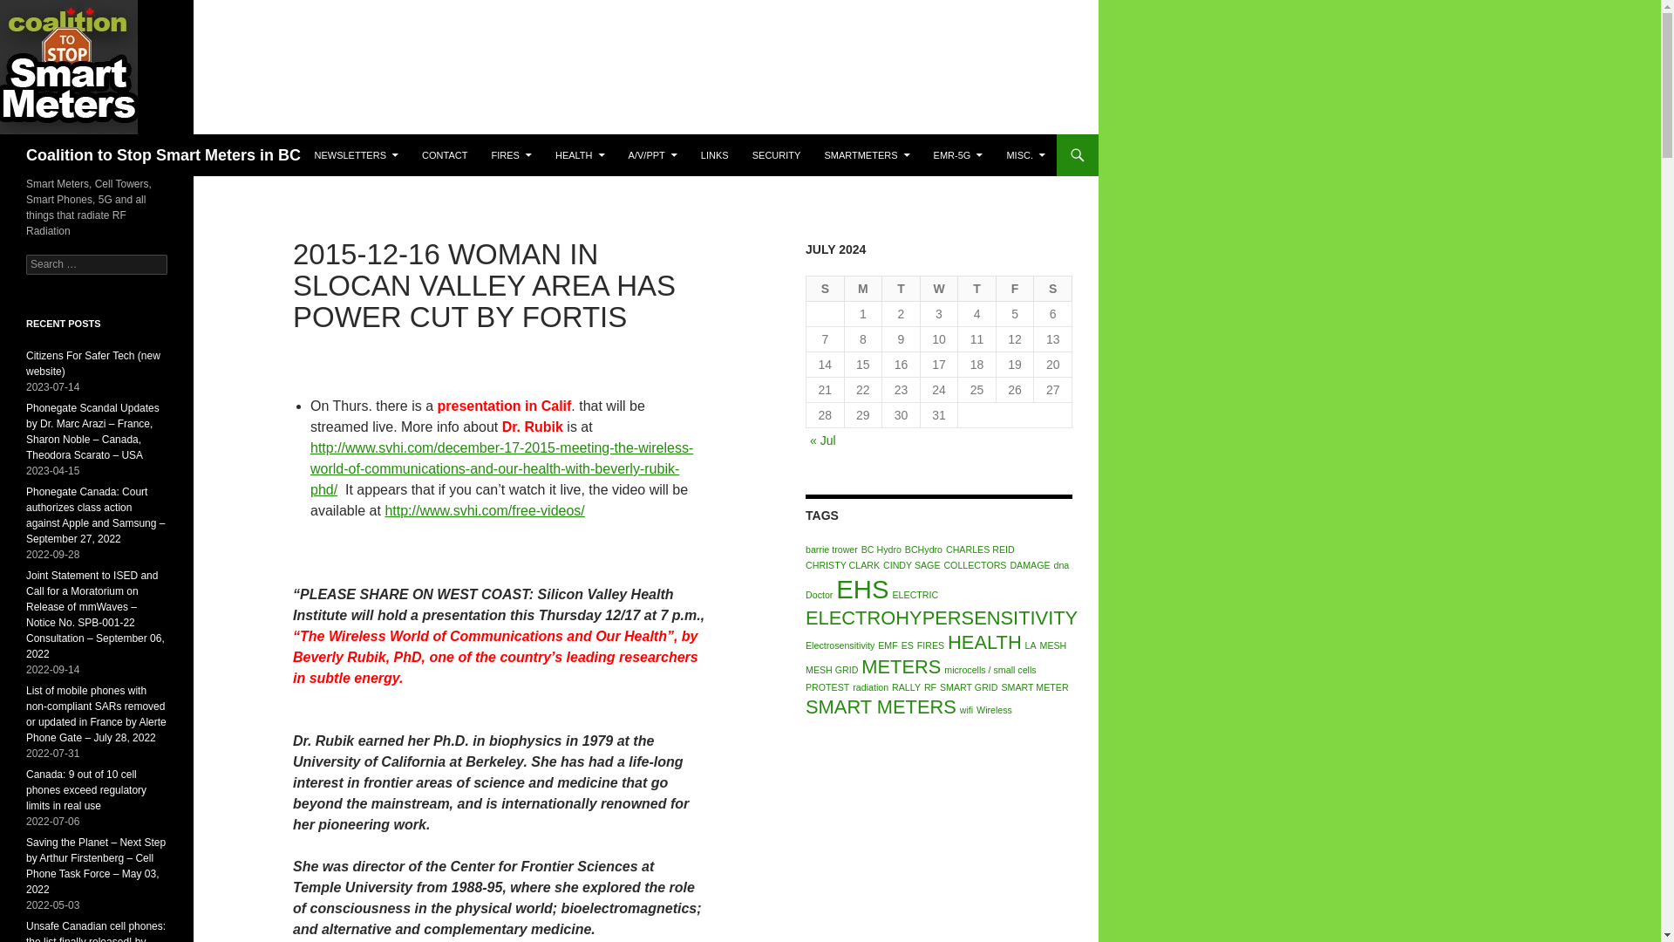 This screenshot has width=1674, height=942. Describe the element at coordinates (356, 155) in the screenshot. I see `NEWSLETTERS` at that location.